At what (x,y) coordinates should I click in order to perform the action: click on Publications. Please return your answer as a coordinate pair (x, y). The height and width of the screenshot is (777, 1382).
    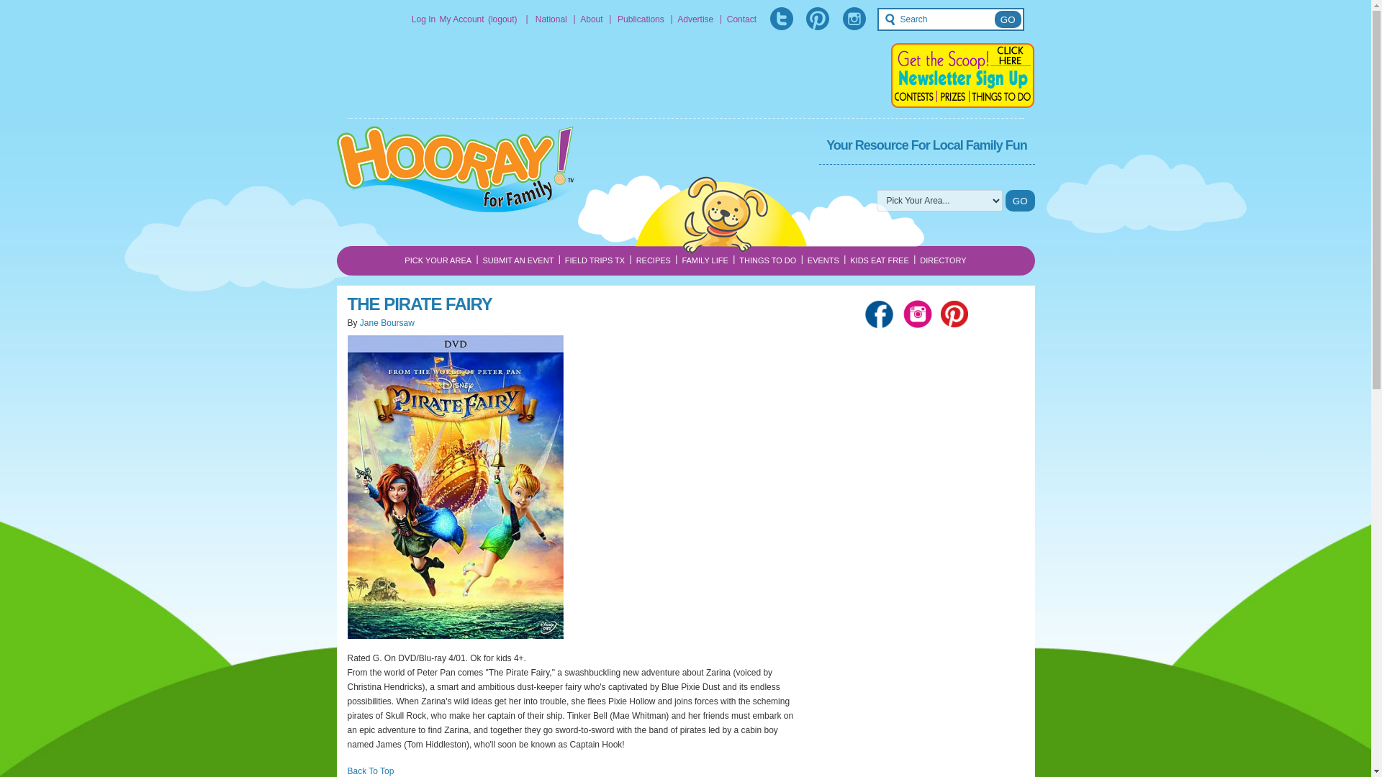
    Looking at the image, I should click on (641, 19).